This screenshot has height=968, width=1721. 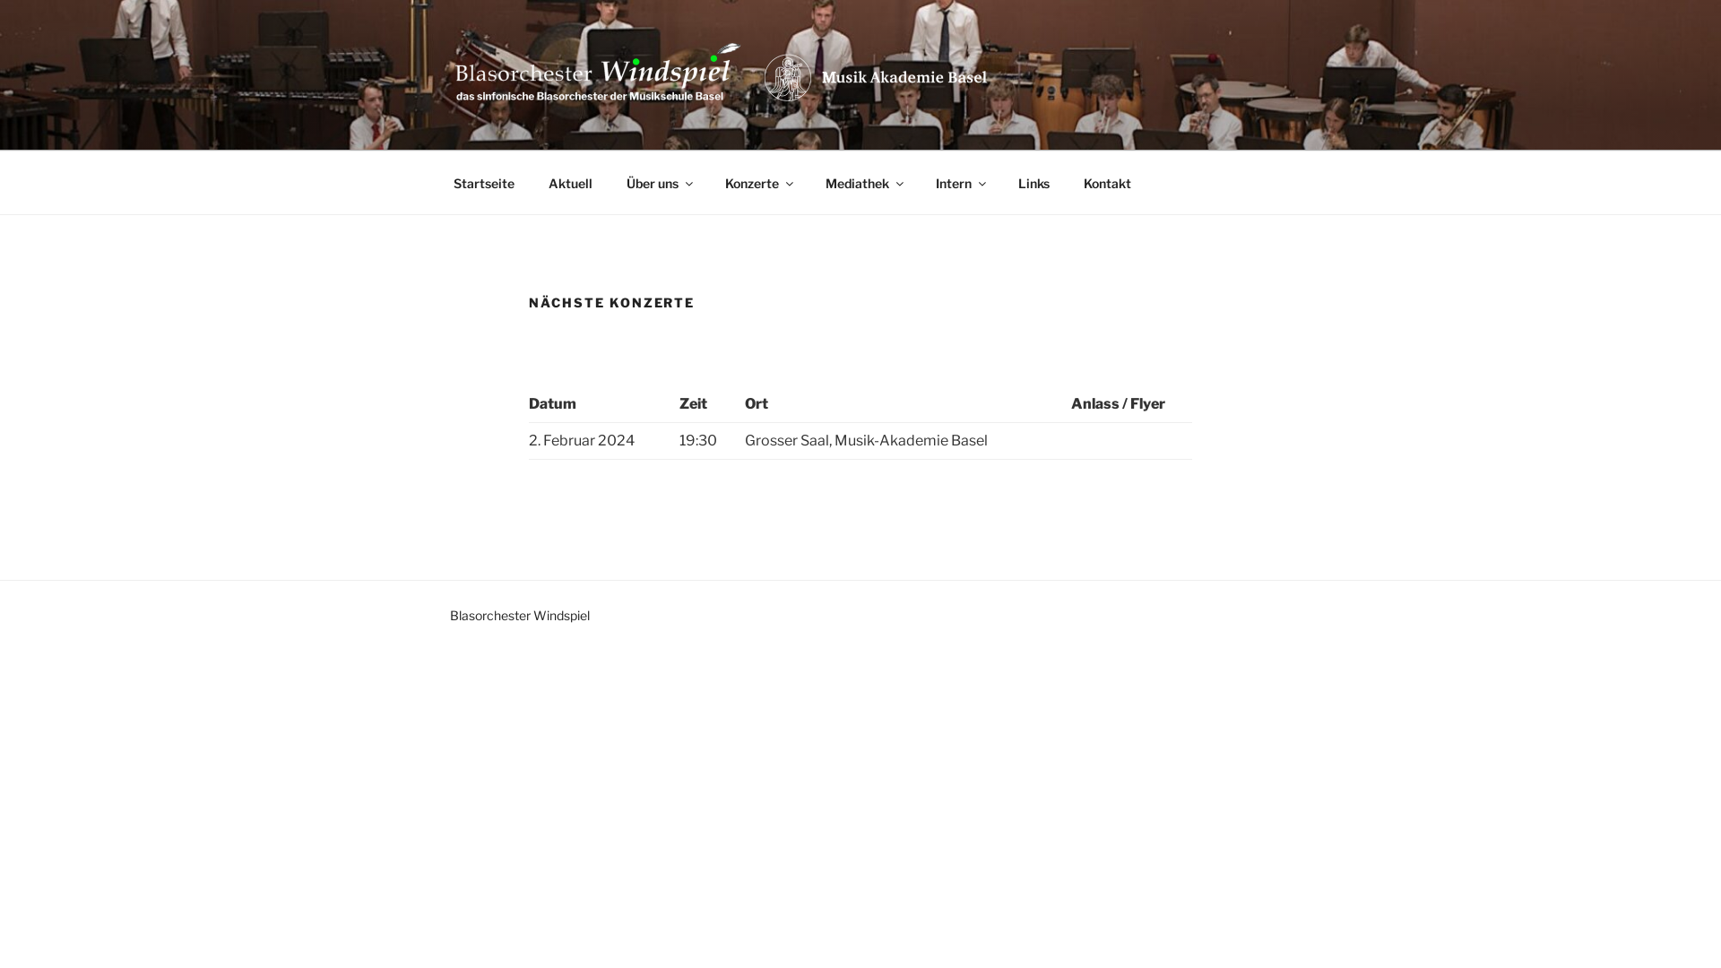 I want to click on Aktuell, so click(x=570, y=183).